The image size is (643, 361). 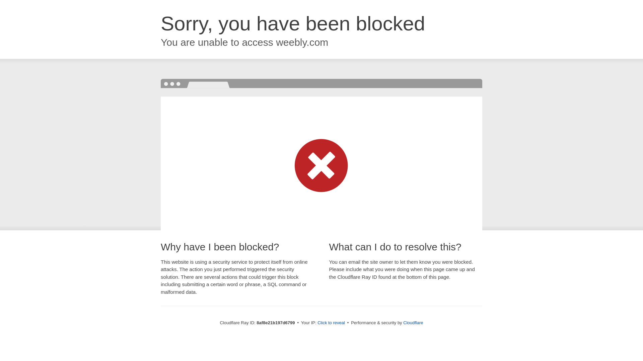 What do you see at coordinates (331, 323) in the screenshot?
I see `Click to reveal` at bounding box center [331, 323].